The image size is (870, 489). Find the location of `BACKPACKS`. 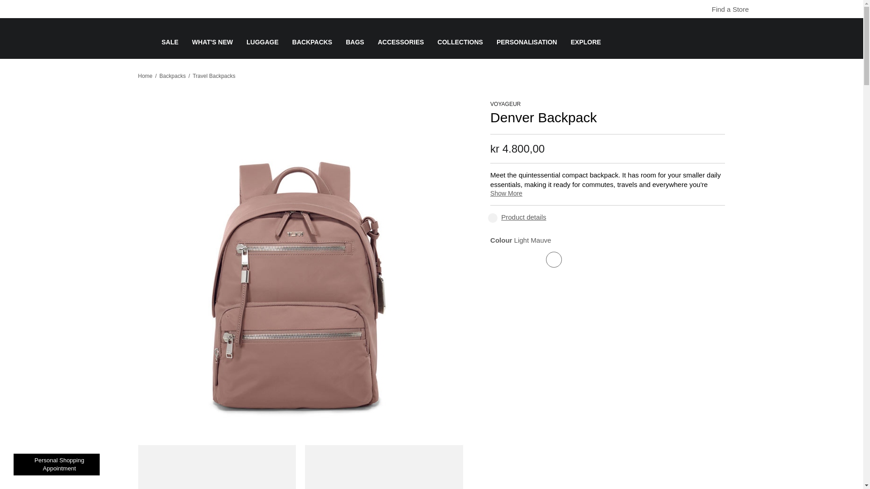

BACKPACKS is located at coordinates (312, 49).